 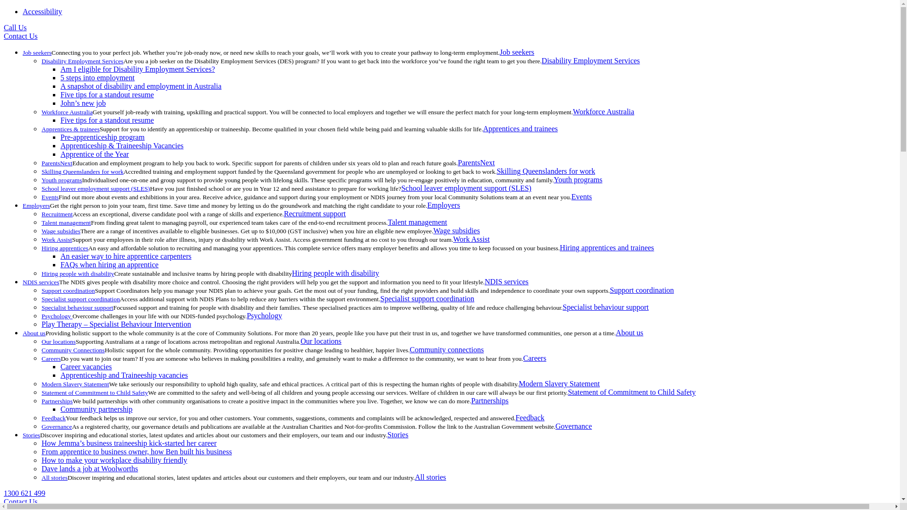 What do you see at coordinates (114, 460) in the screenshot?
I see `How to make your workplace disability friendly` at bounding box center [114, 460].